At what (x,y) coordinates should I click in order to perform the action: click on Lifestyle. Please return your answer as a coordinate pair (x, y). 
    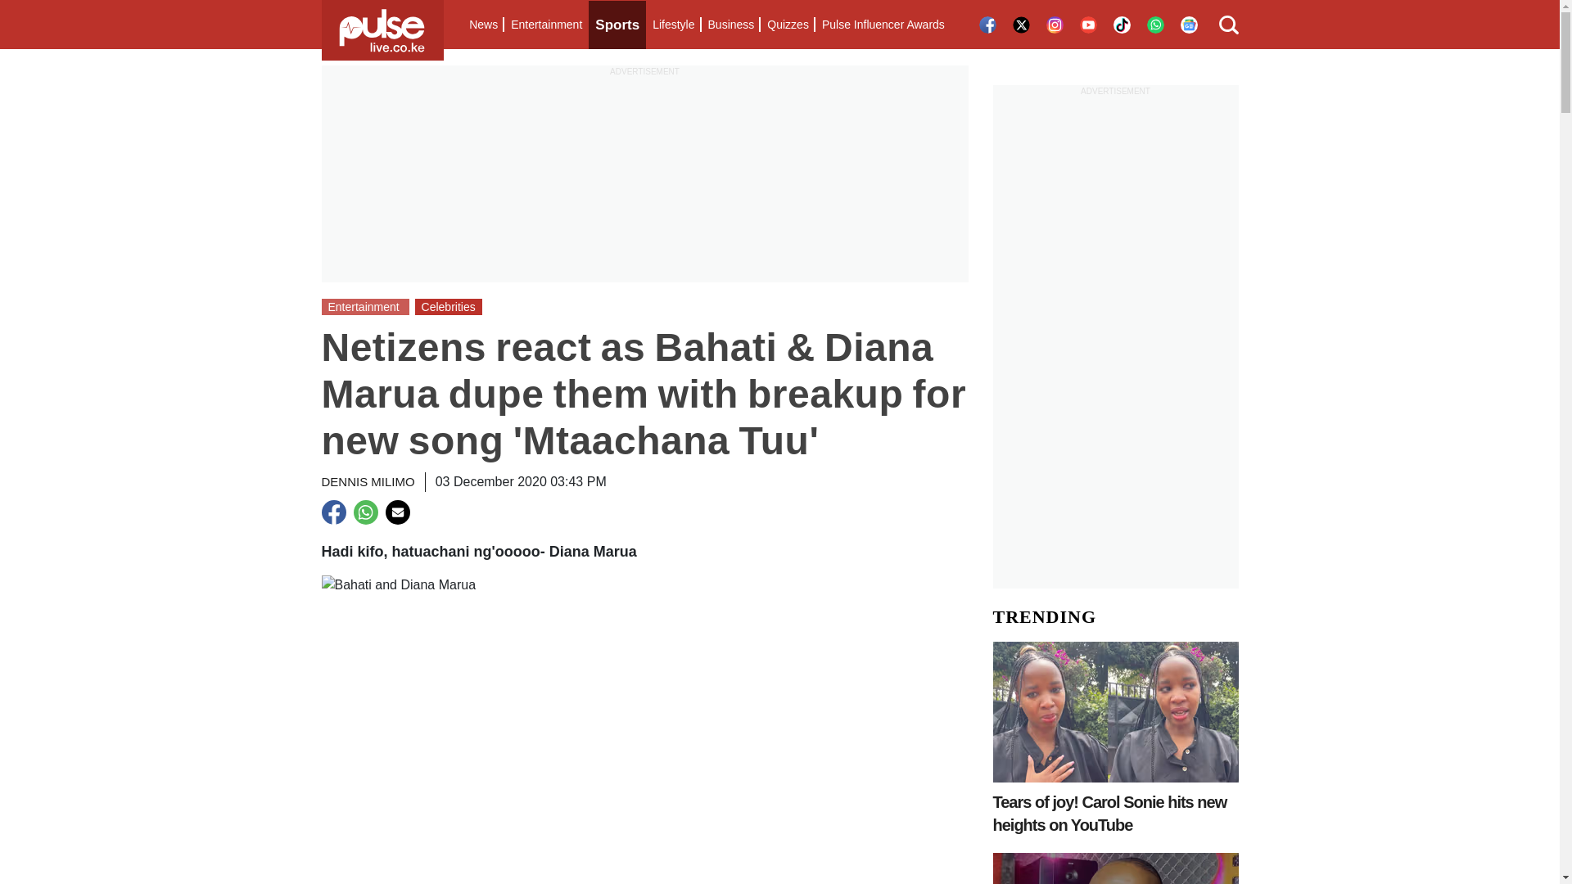
    Looking at the image, I should click on (673, 25).